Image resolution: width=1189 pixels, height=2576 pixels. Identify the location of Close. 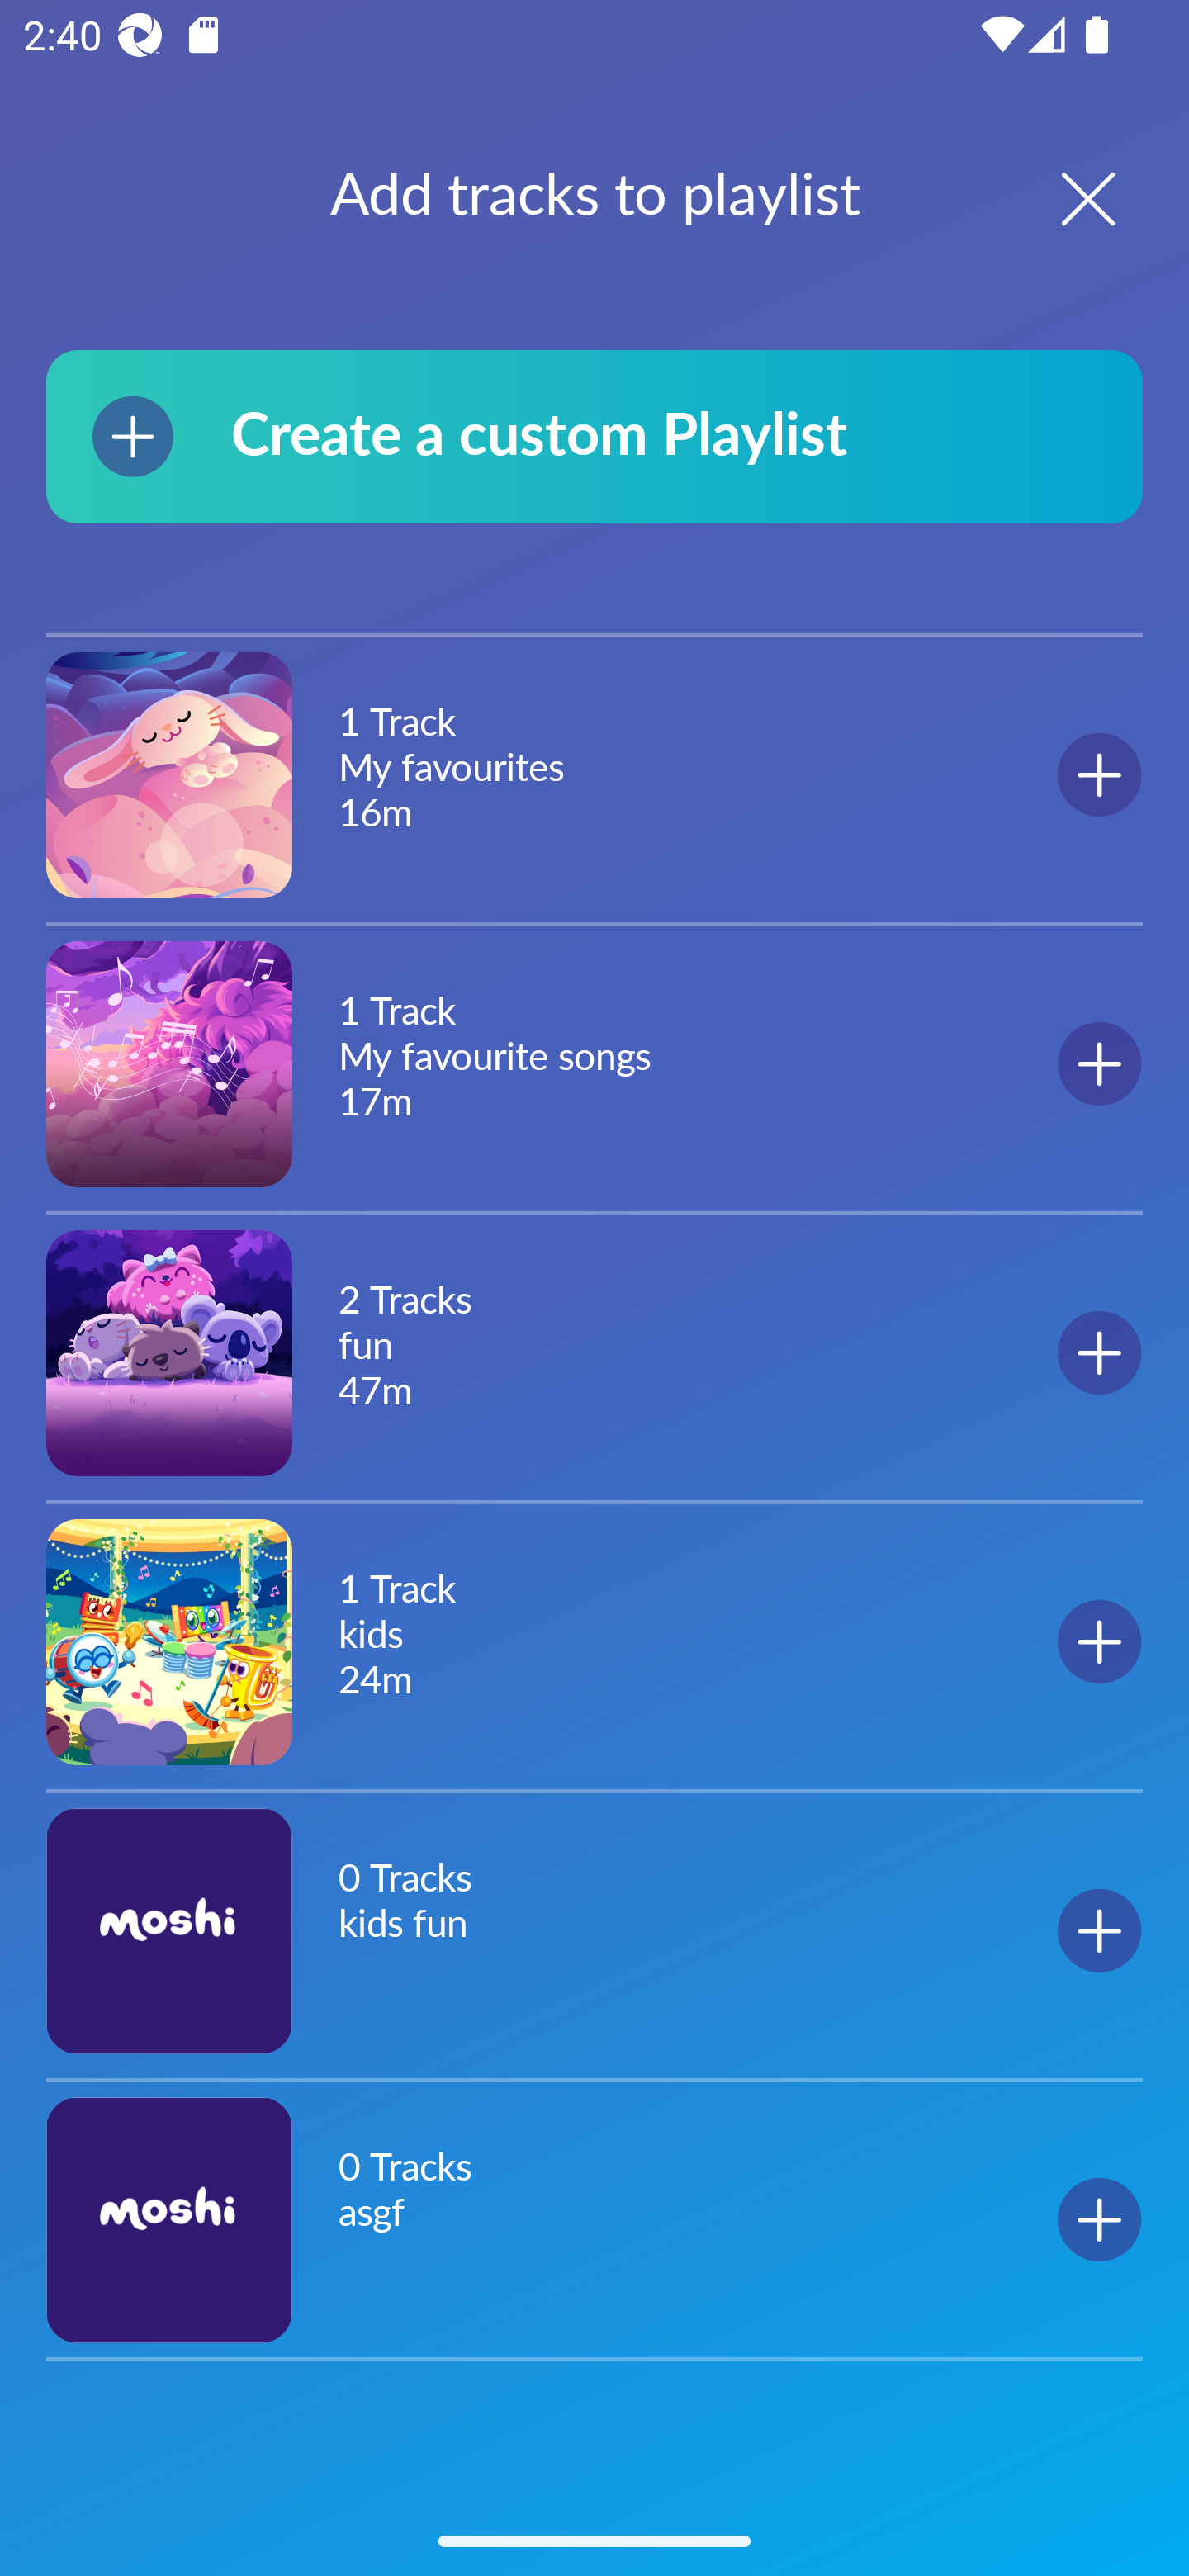
(1059, 198).